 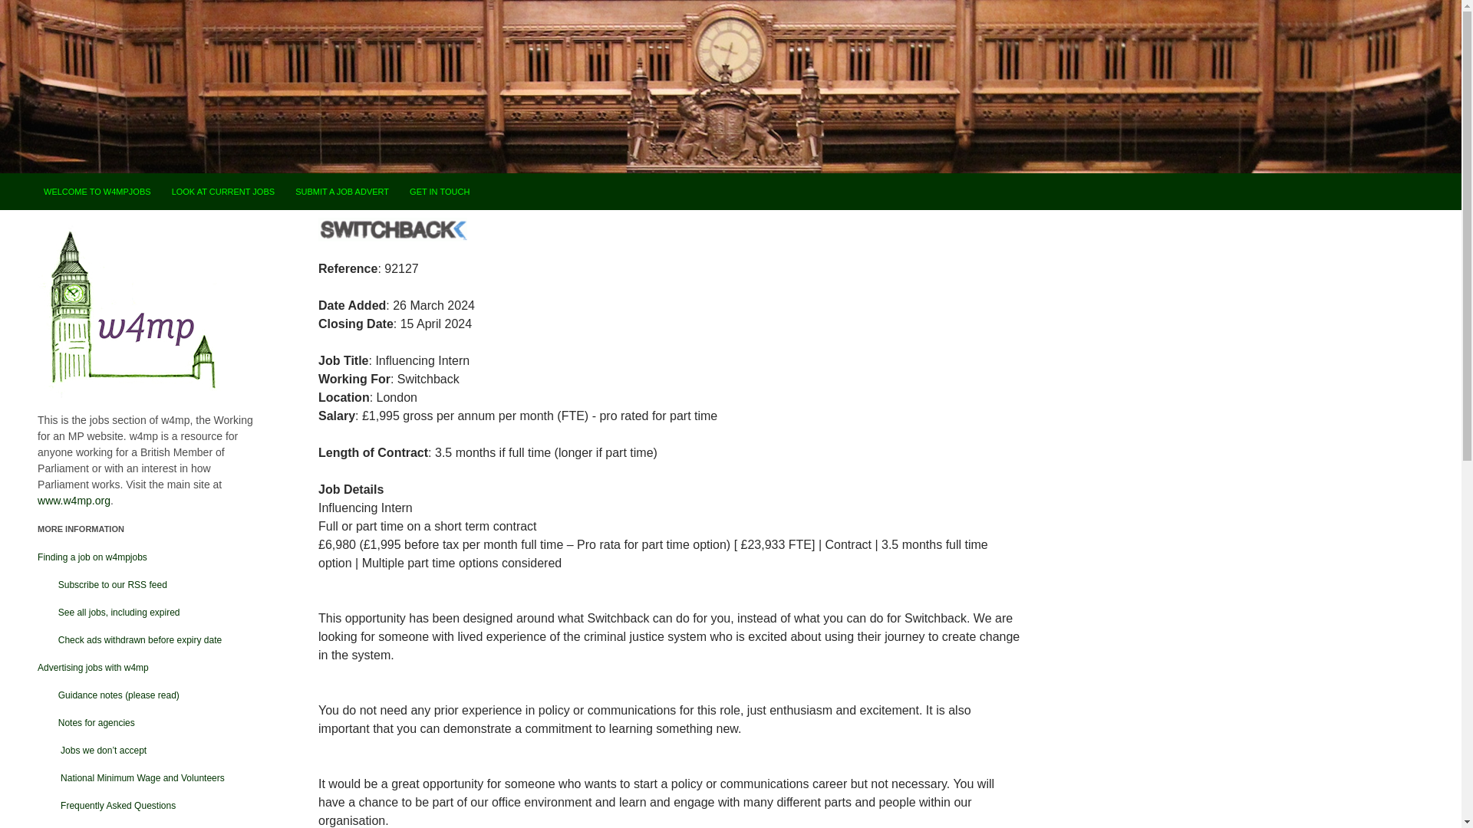 I want to click on         Check ads withdrawn before expiry date, so click(x=130, y=640).